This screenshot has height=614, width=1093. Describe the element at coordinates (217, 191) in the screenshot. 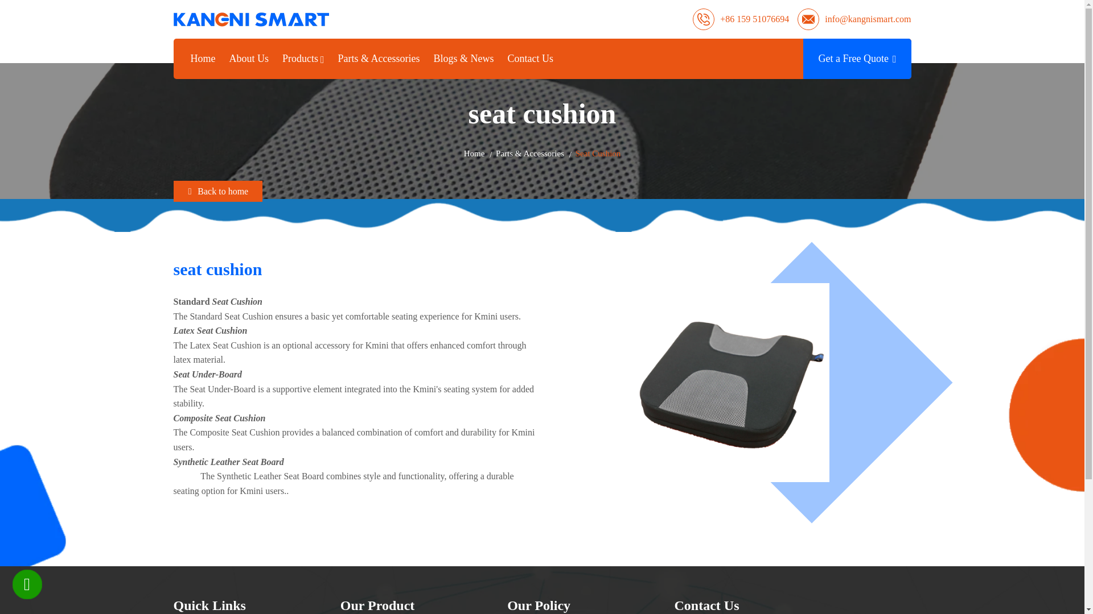

I see `Back to home` at that location.